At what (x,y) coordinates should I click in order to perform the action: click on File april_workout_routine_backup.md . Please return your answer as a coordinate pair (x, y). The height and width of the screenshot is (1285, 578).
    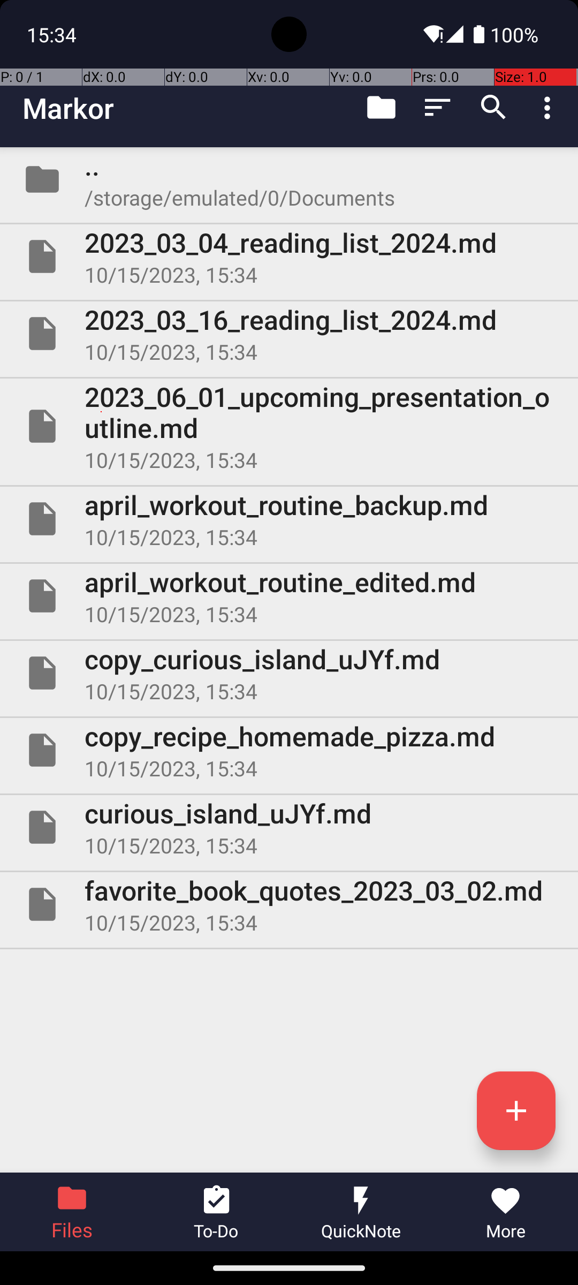
    Looking at the image, I should click on (289, 518).